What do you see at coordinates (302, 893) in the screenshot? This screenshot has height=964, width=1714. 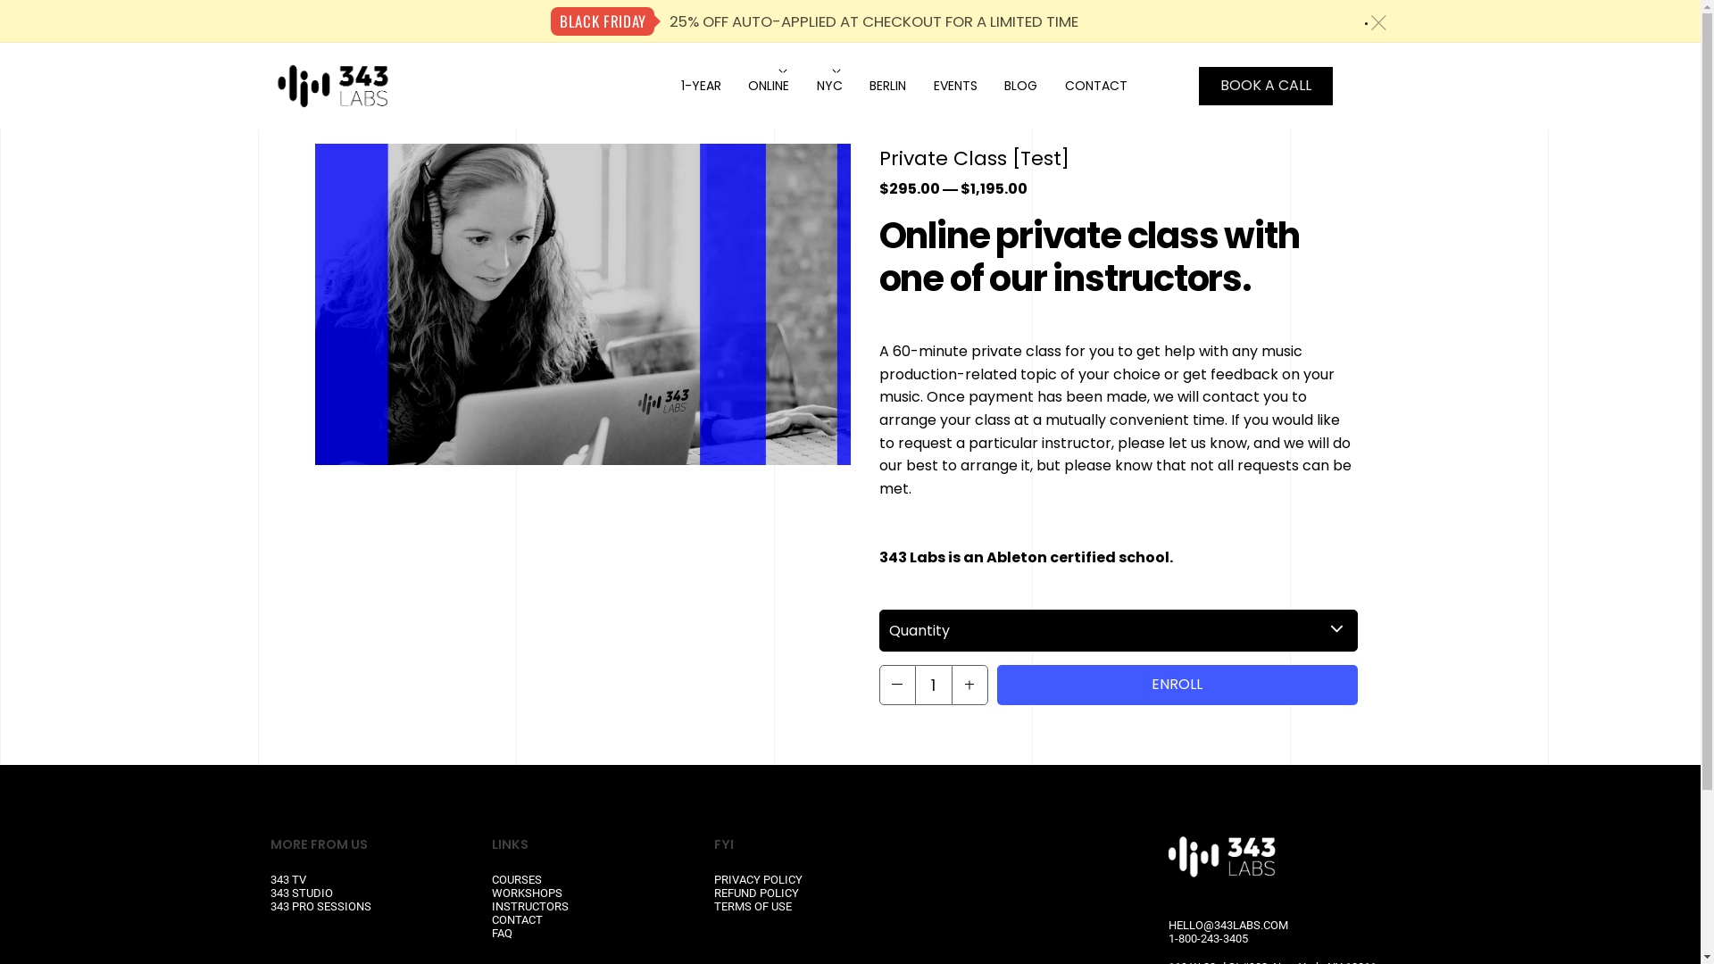 I see `343 STUDIO` at bounding box center [302, 893].